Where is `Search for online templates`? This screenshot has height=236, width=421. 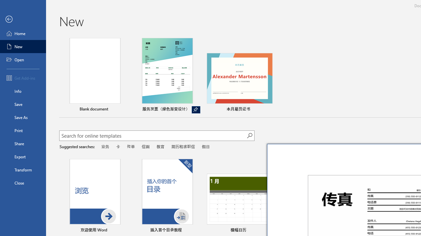 Search for online templates is located at coordinates (153, 136).